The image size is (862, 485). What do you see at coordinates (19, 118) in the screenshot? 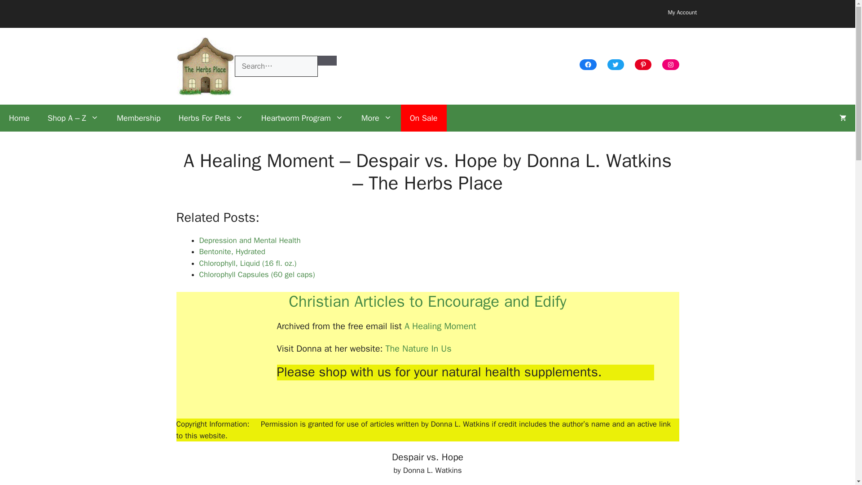
I see `Home` at bounding box center [19, 118].